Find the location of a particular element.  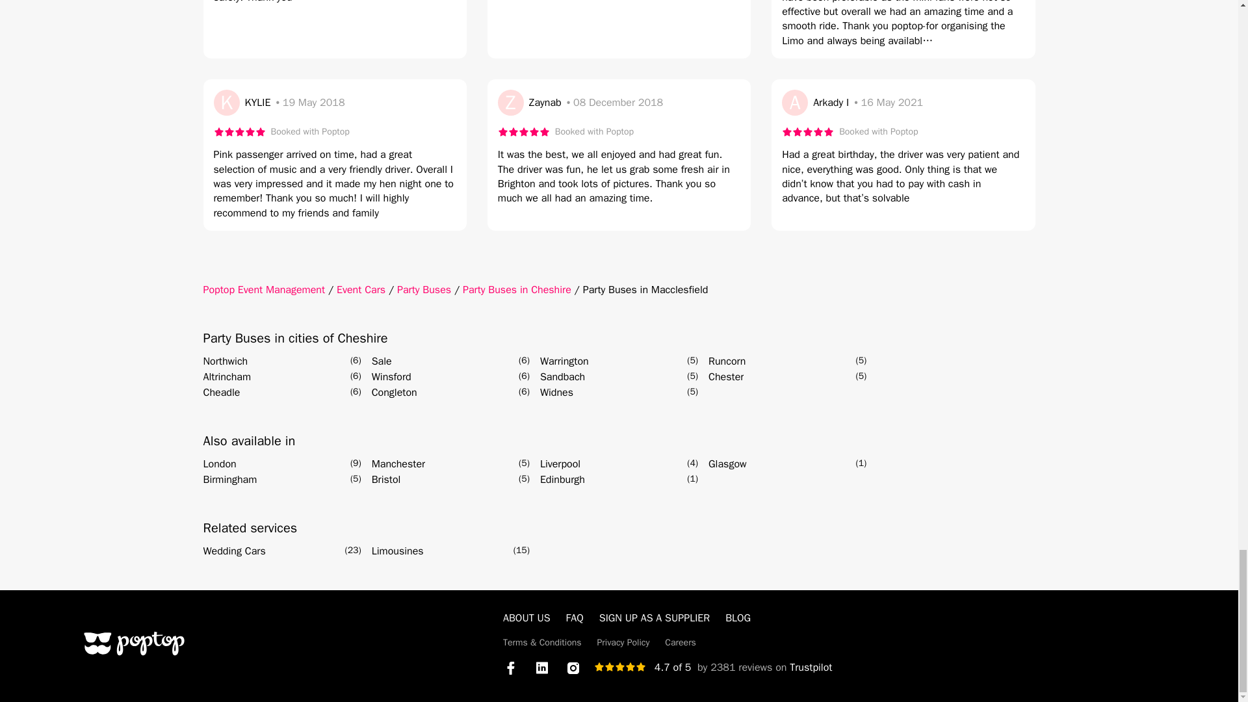

Northwich is located at coordinates (225, 361).